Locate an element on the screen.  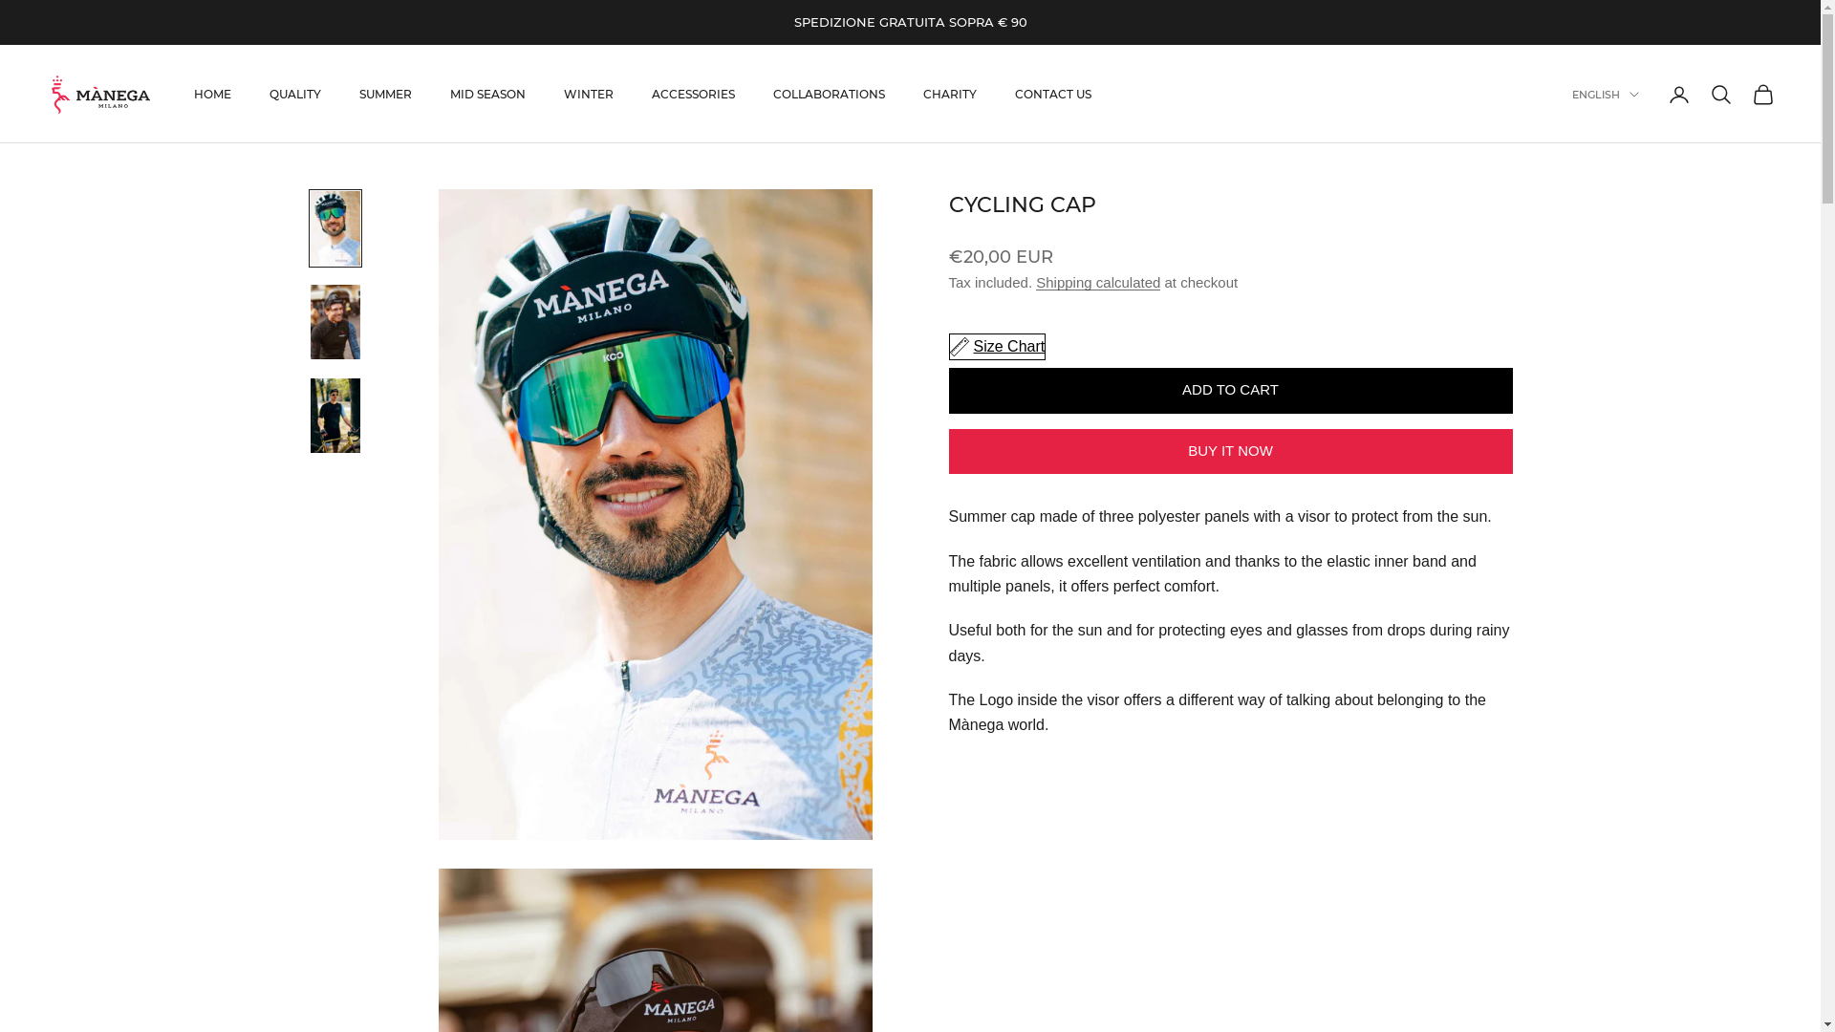
Open account page is located at coordinates (1679, 95).